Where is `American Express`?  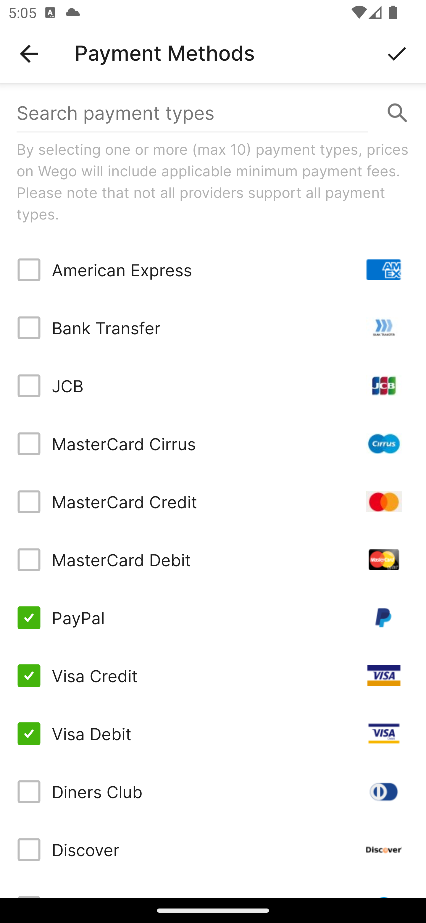
American Express is located at coordinates (213, 270).